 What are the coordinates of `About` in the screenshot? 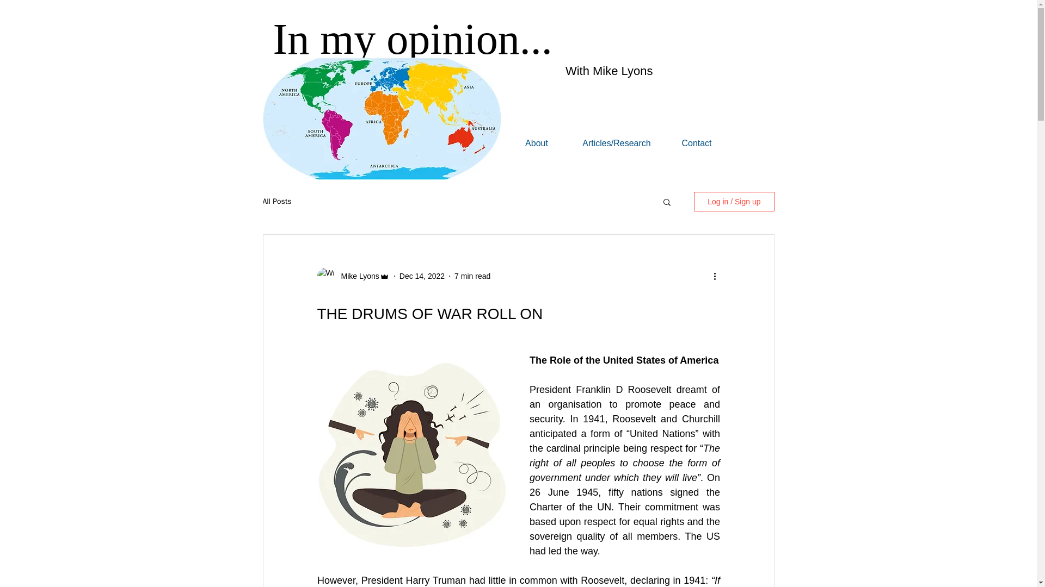 It's located at (537, 142).